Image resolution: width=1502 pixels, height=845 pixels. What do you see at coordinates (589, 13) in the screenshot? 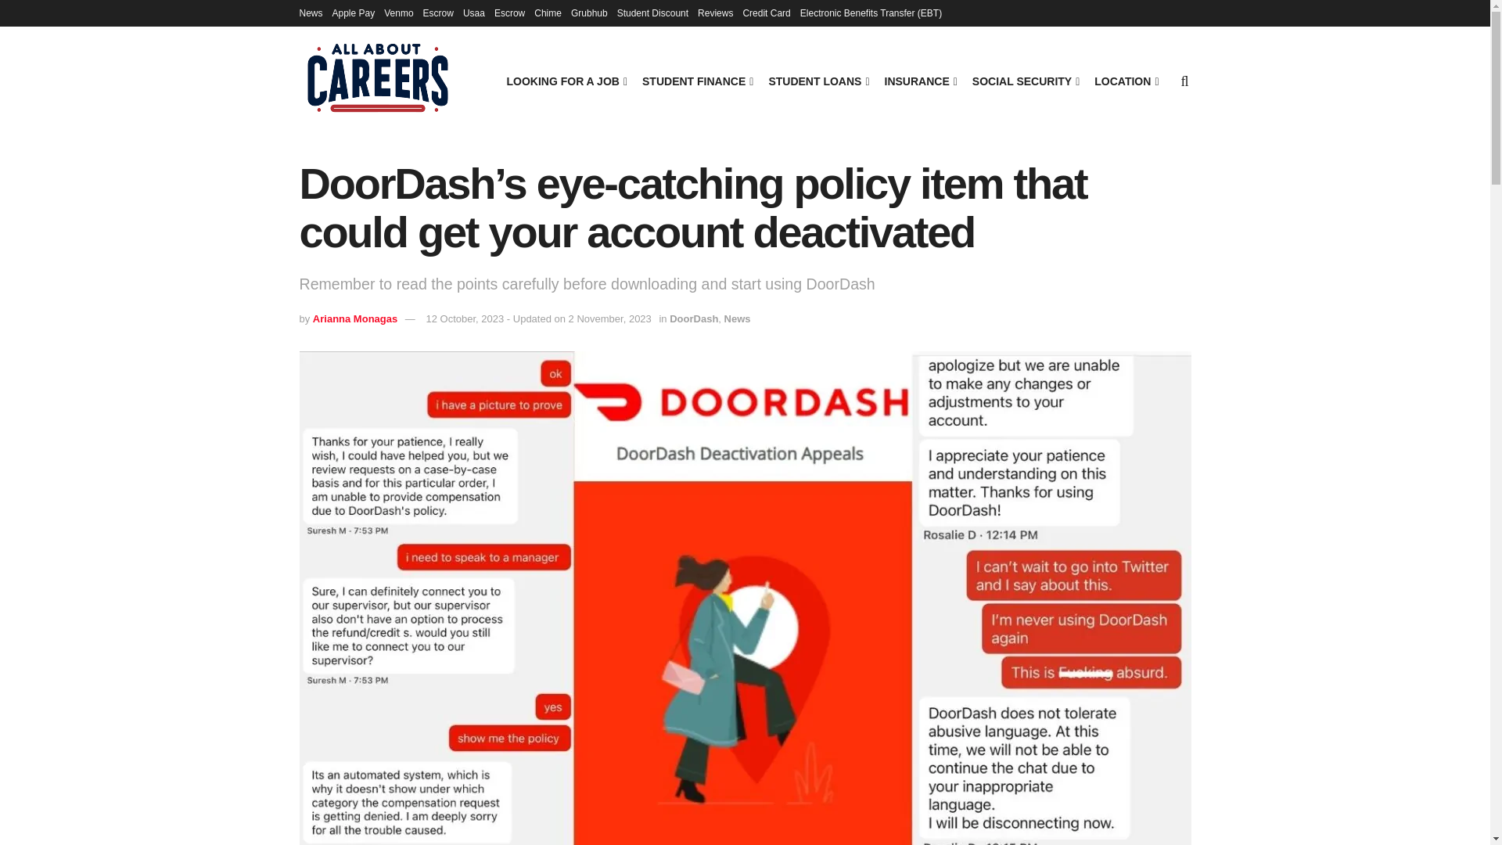
I see `Grubhub` at bounding box center [589, 13].